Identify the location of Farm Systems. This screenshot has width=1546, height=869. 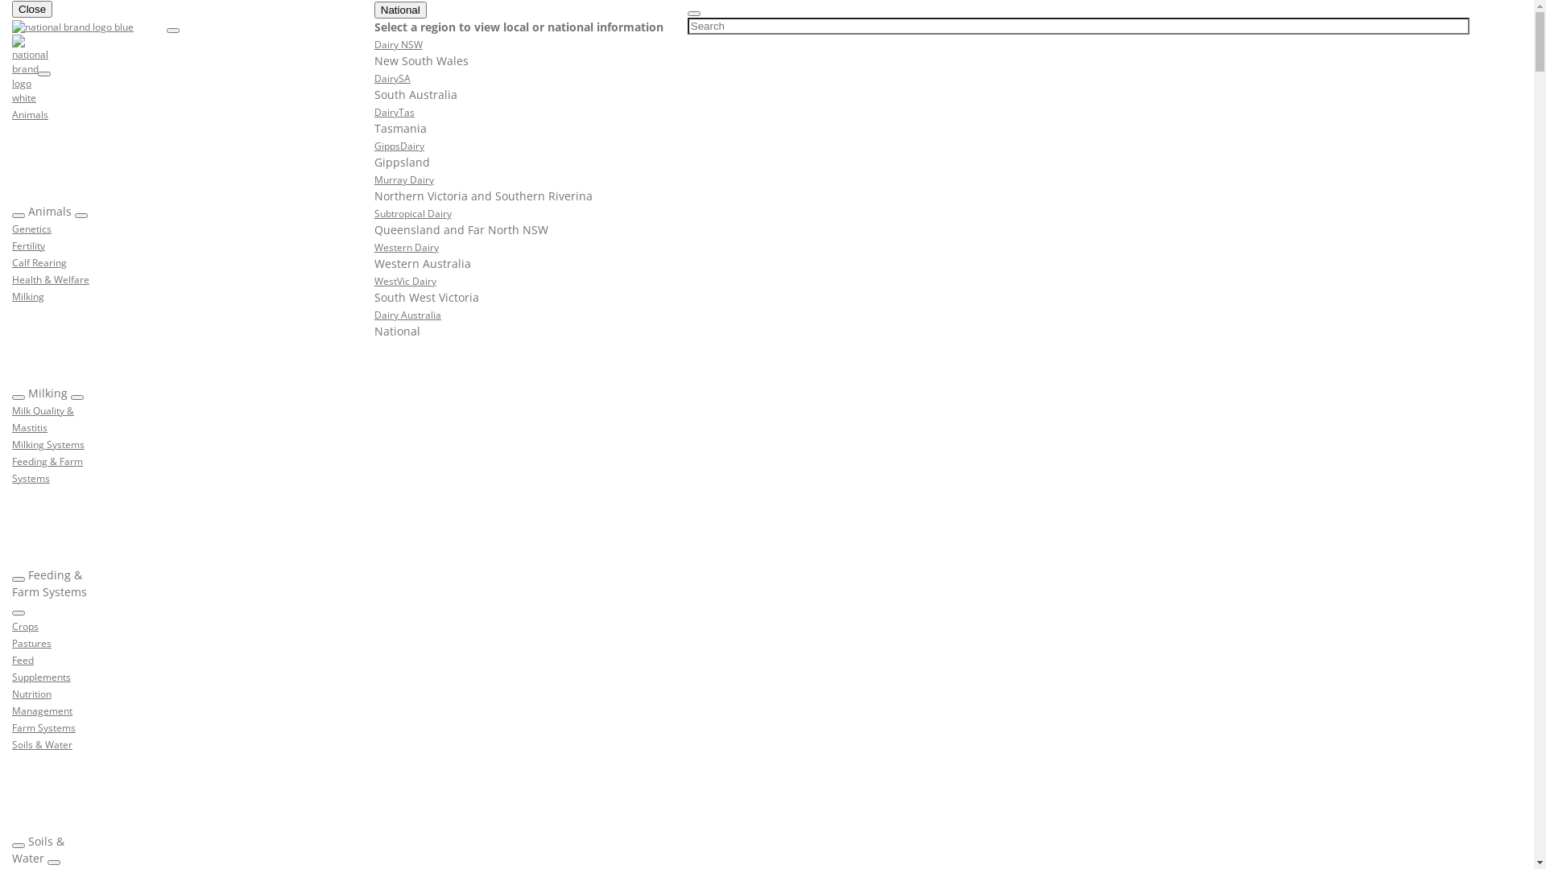
(43, 727).